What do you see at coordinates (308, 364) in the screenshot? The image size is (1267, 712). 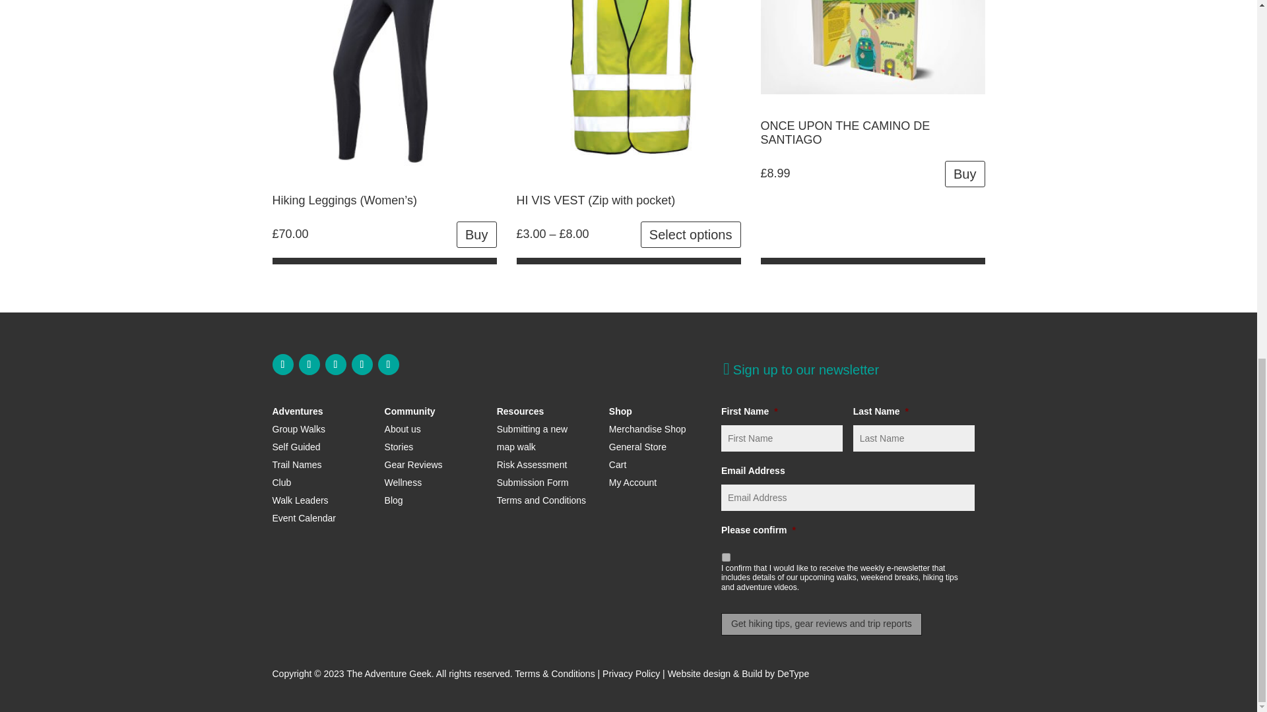 I see `Follow on Instagram` at bounding box center [308, 364].